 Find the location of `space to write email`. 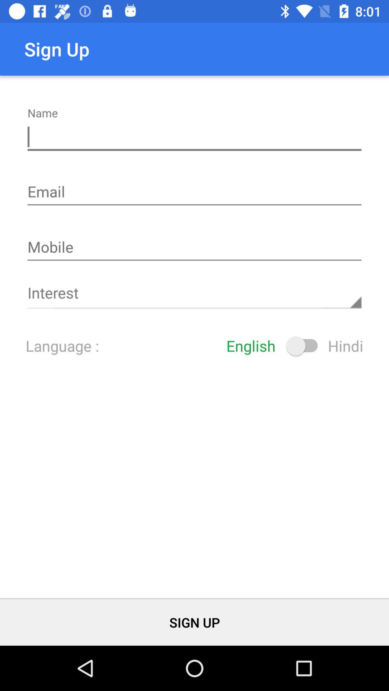

space to write email is located at coordinates (194, 193).